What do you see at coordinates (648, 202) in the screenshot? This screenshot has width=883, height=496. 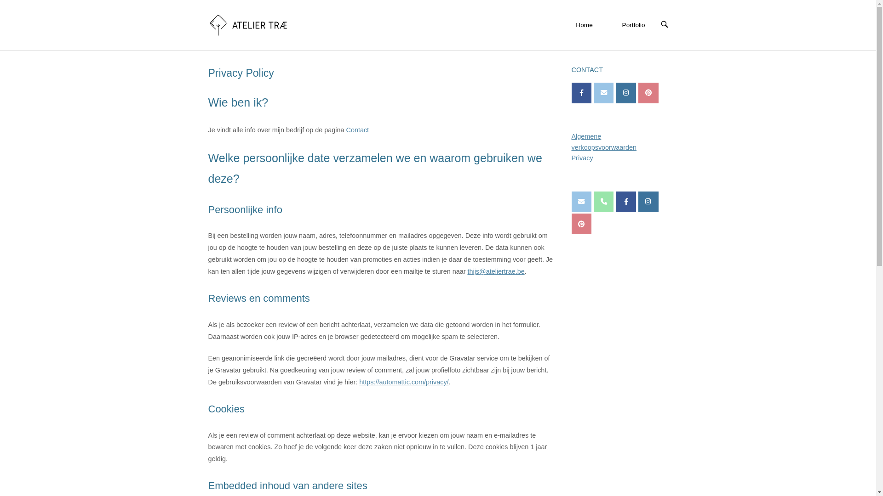 I see `Atelier Trae` at bounding box center [648, 202].